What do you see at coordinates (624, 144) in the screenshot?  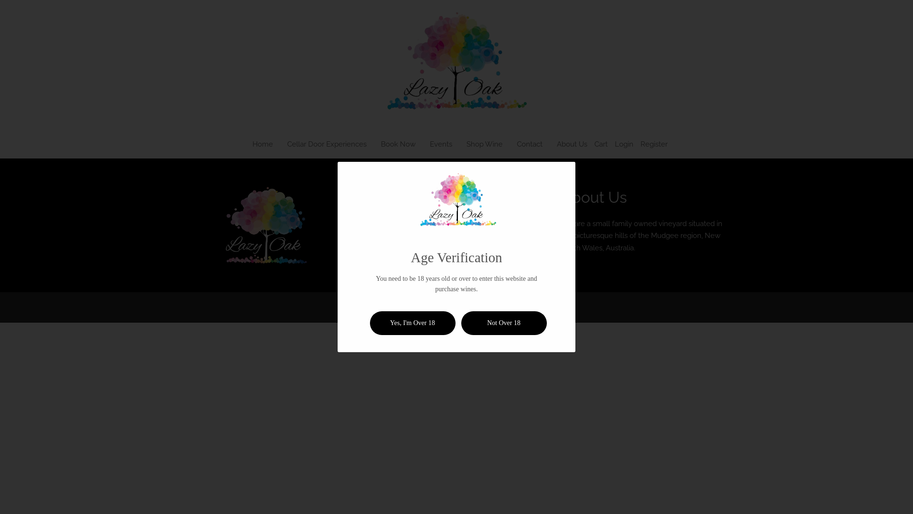 I see `Login` at bounding box center [624, 144].